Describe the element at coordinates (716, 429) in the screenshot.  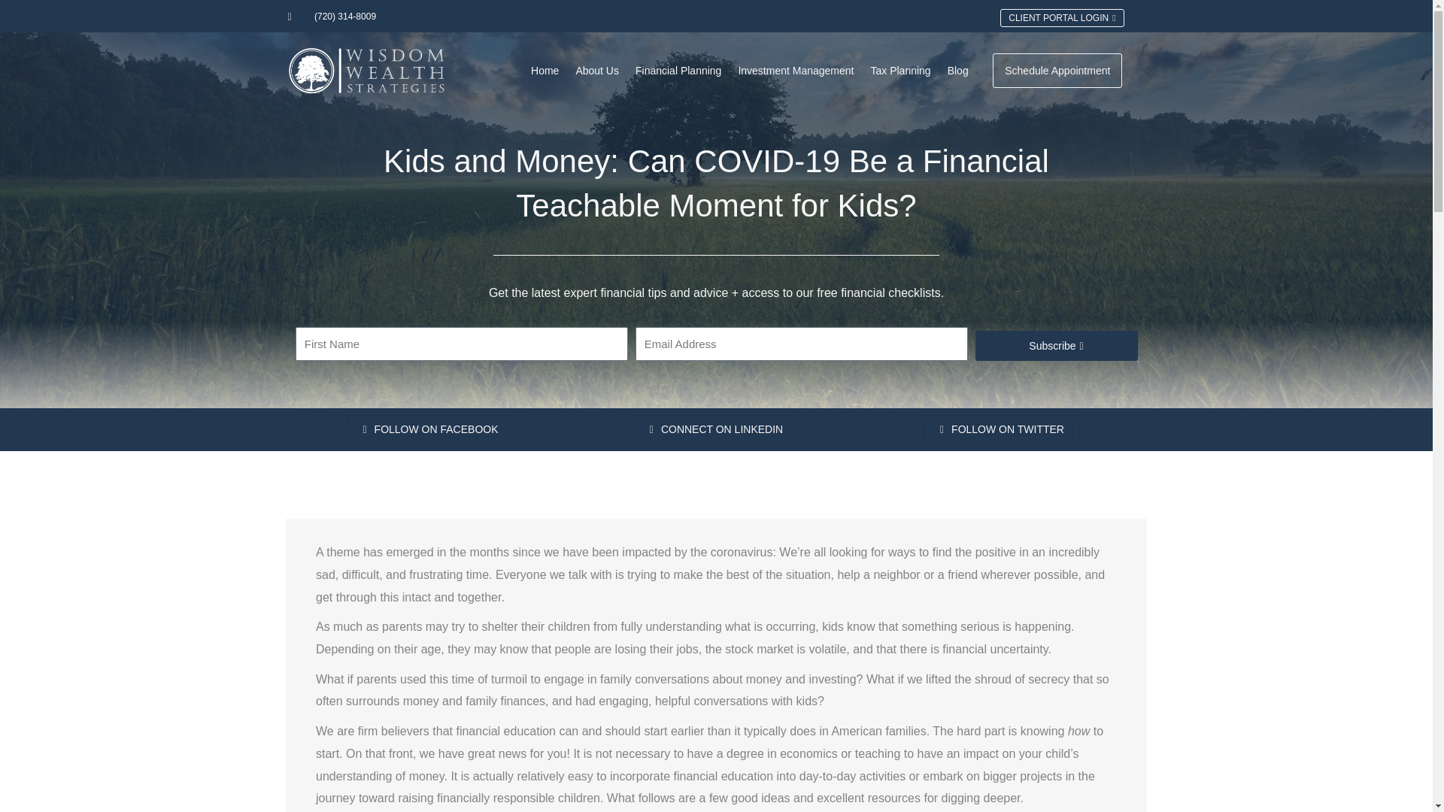
I see `CONNECT ON LINKEDIN` at that location.